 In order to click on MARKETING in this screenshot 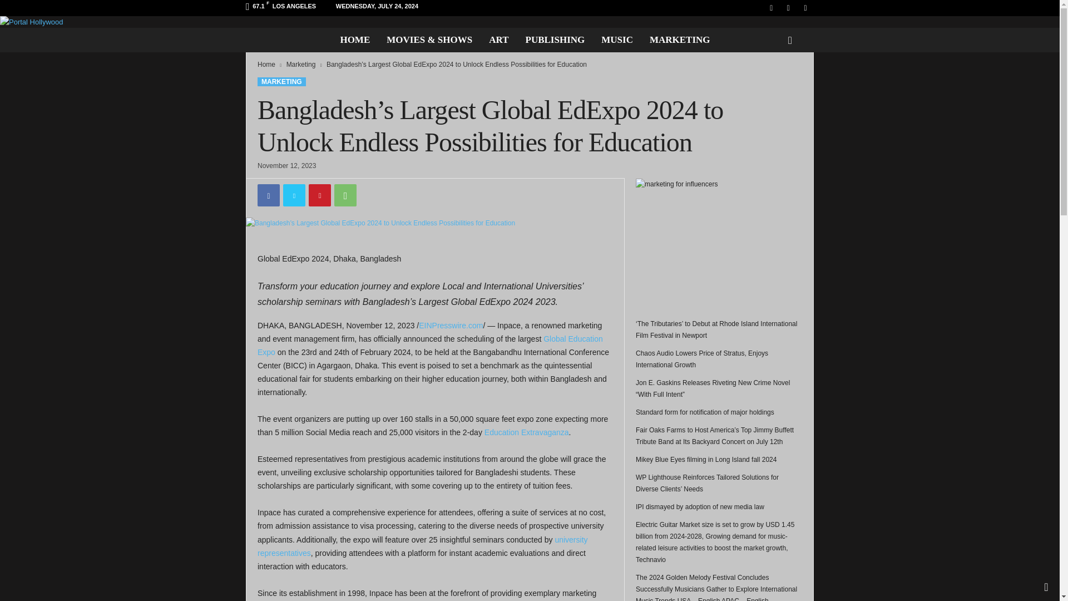, I will do `click(680, 40)`.